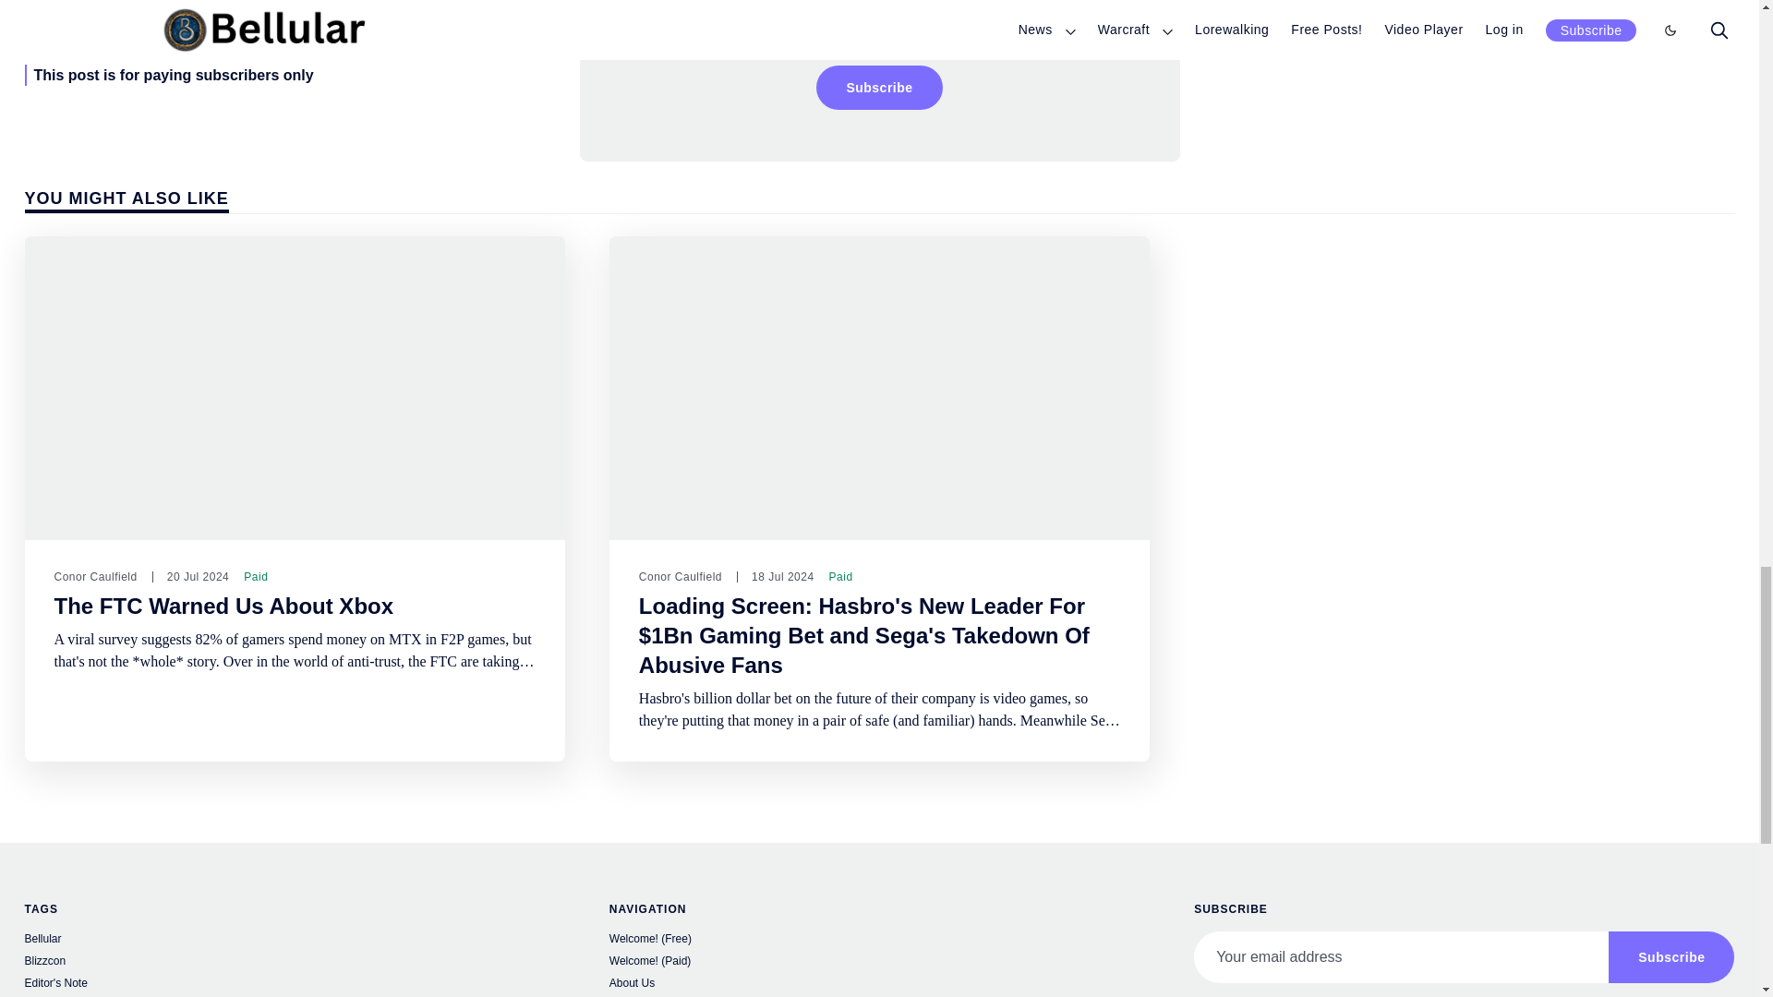 Image resolution: width=1773 pixels, height=997 pixels. What do you see at coordinates (294, 984) in the screenshot?
I see `Editor's Note` at bounding box center [294, 984].